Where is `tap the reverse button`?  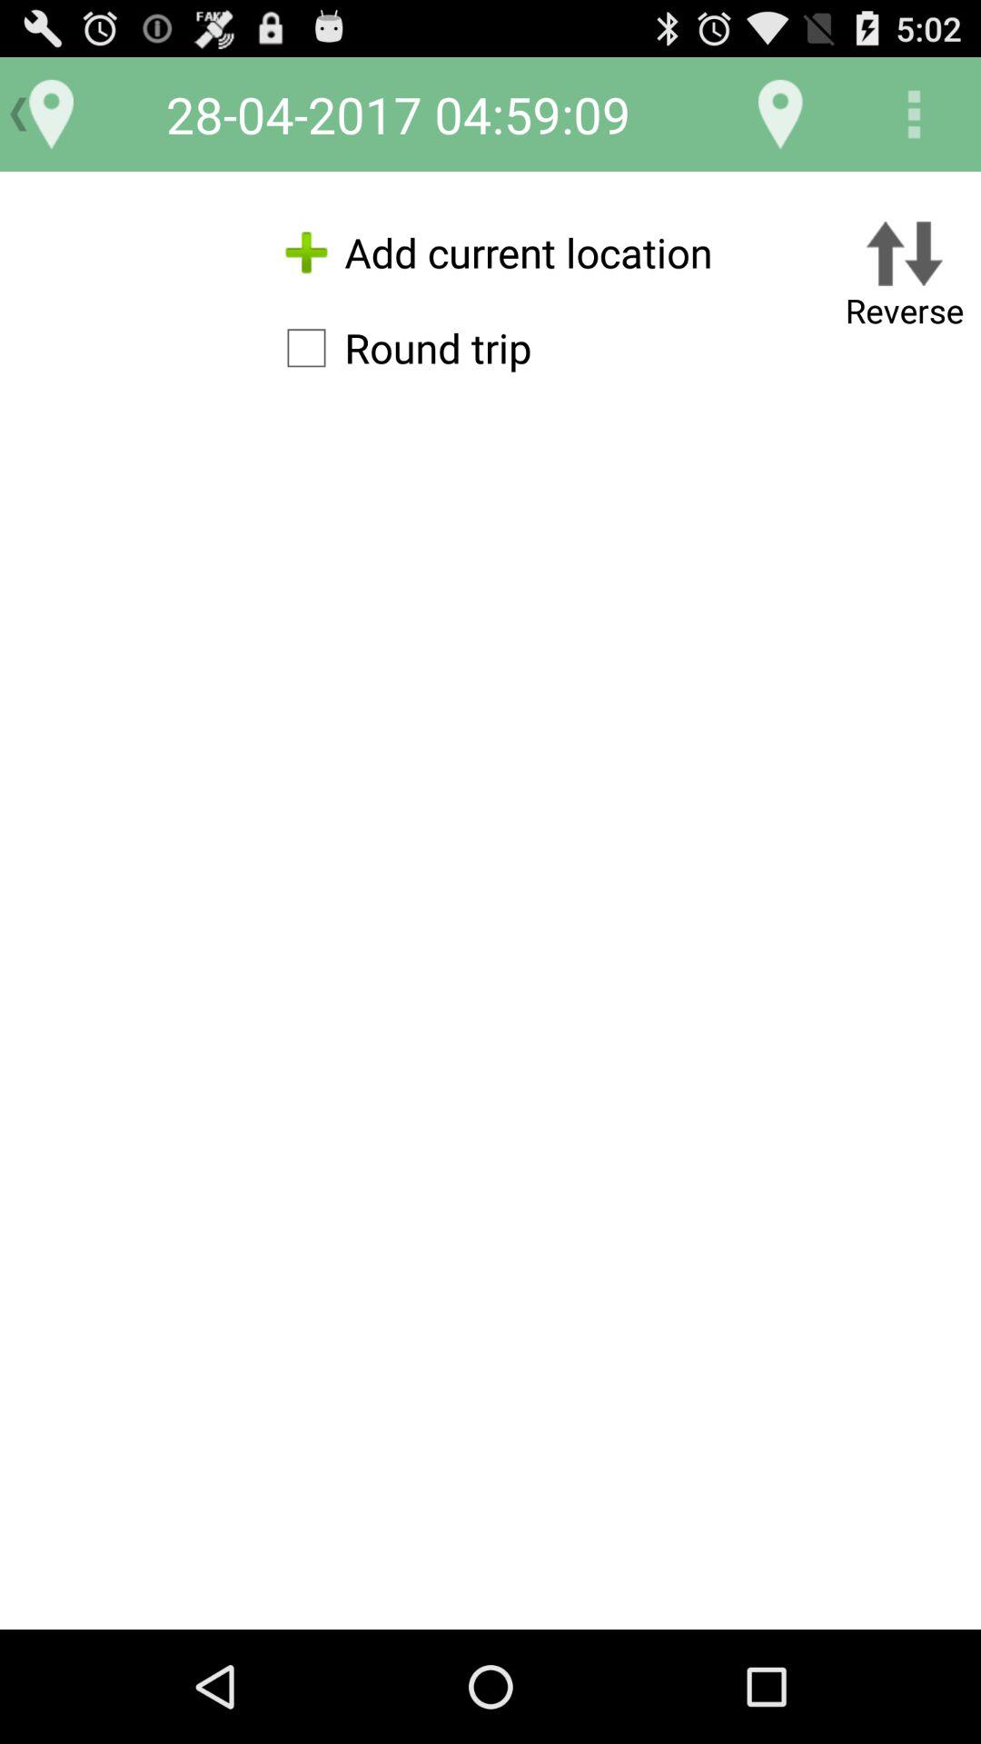
tap the reverse button is located at coordinates (905, 278).